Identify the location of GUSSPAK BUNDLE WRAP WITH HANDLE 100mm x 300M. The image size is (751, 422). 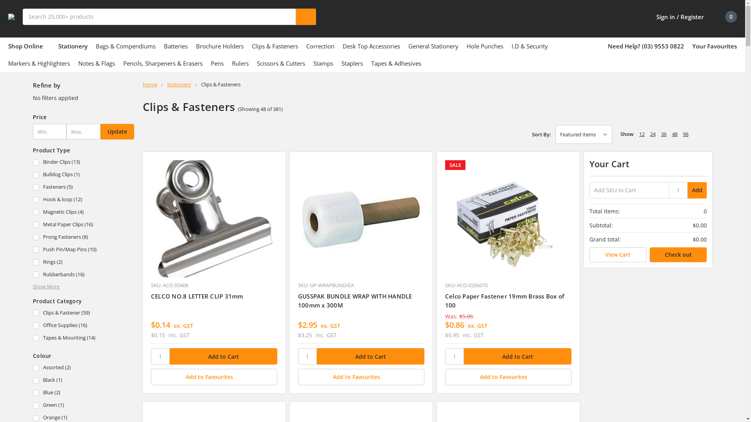
(361, 219).